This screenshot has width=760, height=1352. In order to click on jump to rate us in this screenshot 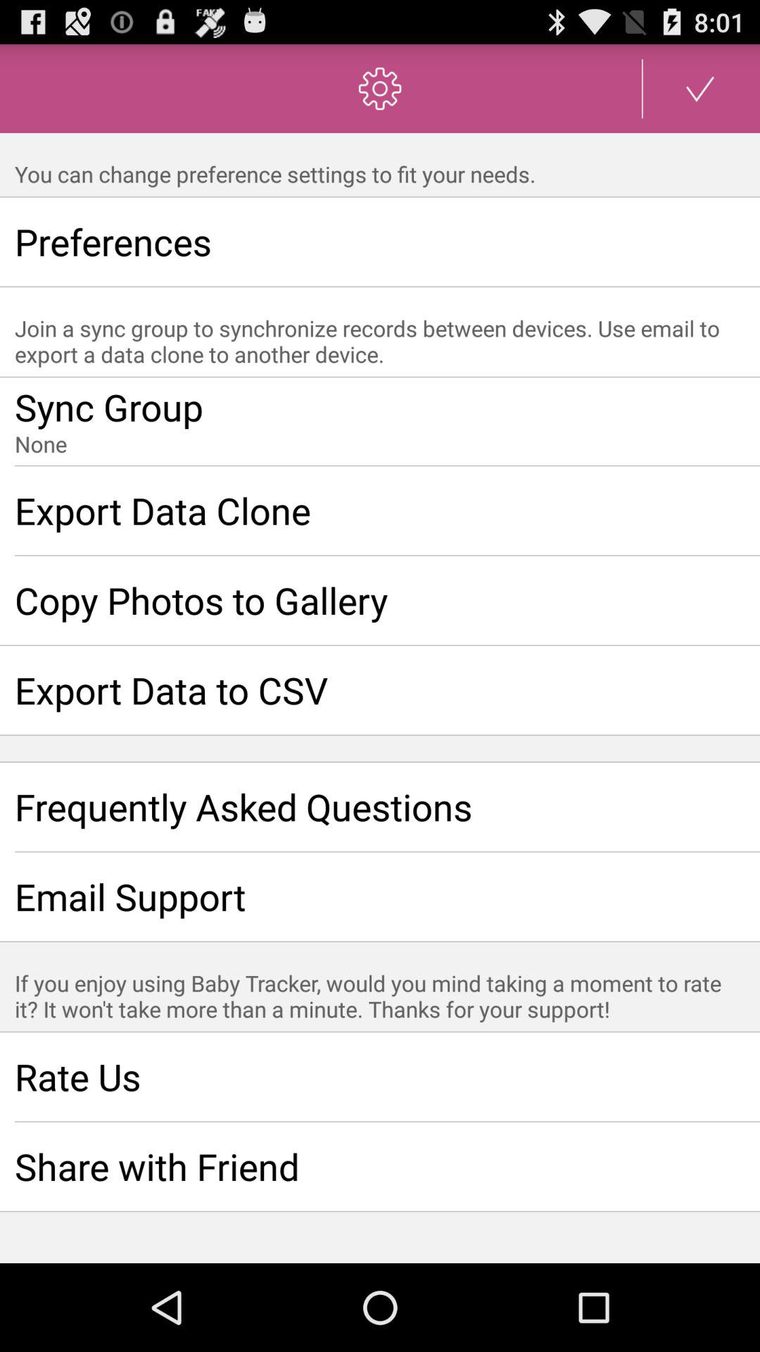, I will do `click(380, 1077)`.